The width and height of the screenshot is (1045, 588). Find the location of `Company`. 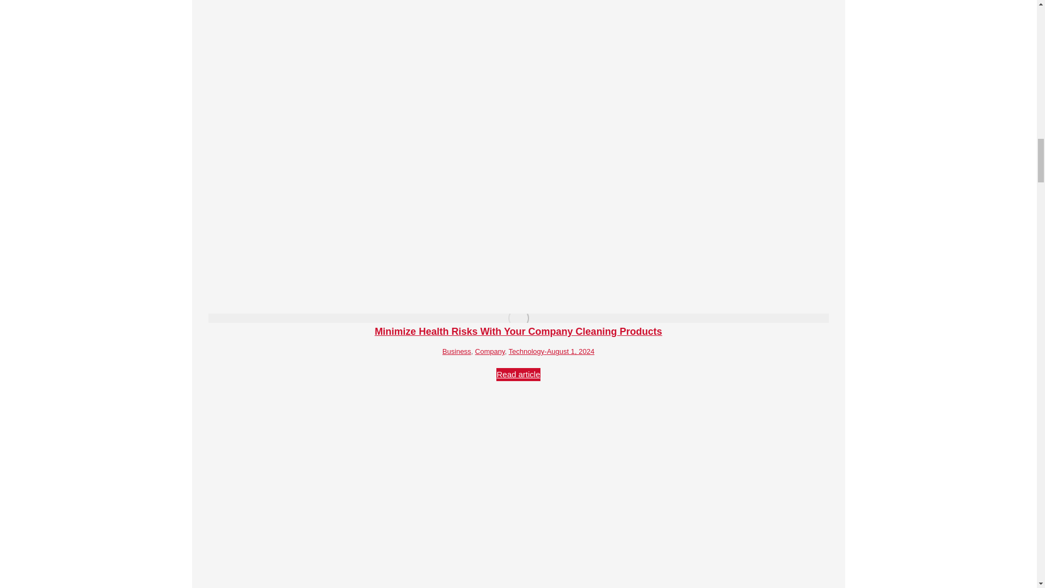

Company is located at coordinates (490, 352).